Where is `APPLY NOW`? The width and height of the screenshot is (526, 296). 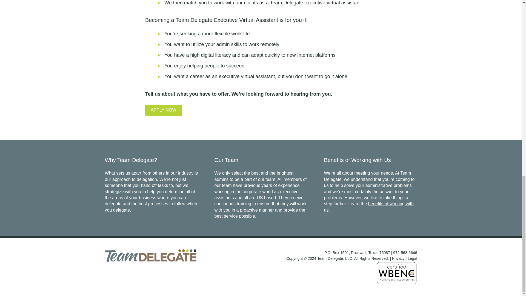 APPLY NOW is located at coordinates (163, 110).